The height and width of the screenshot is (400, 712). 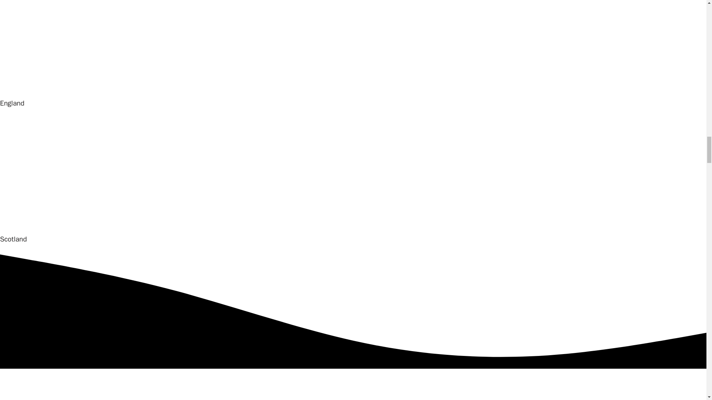 I want to click on lisa and eric wychopen penguin and pia travel blog-1-2, so click(x=195, y=386).